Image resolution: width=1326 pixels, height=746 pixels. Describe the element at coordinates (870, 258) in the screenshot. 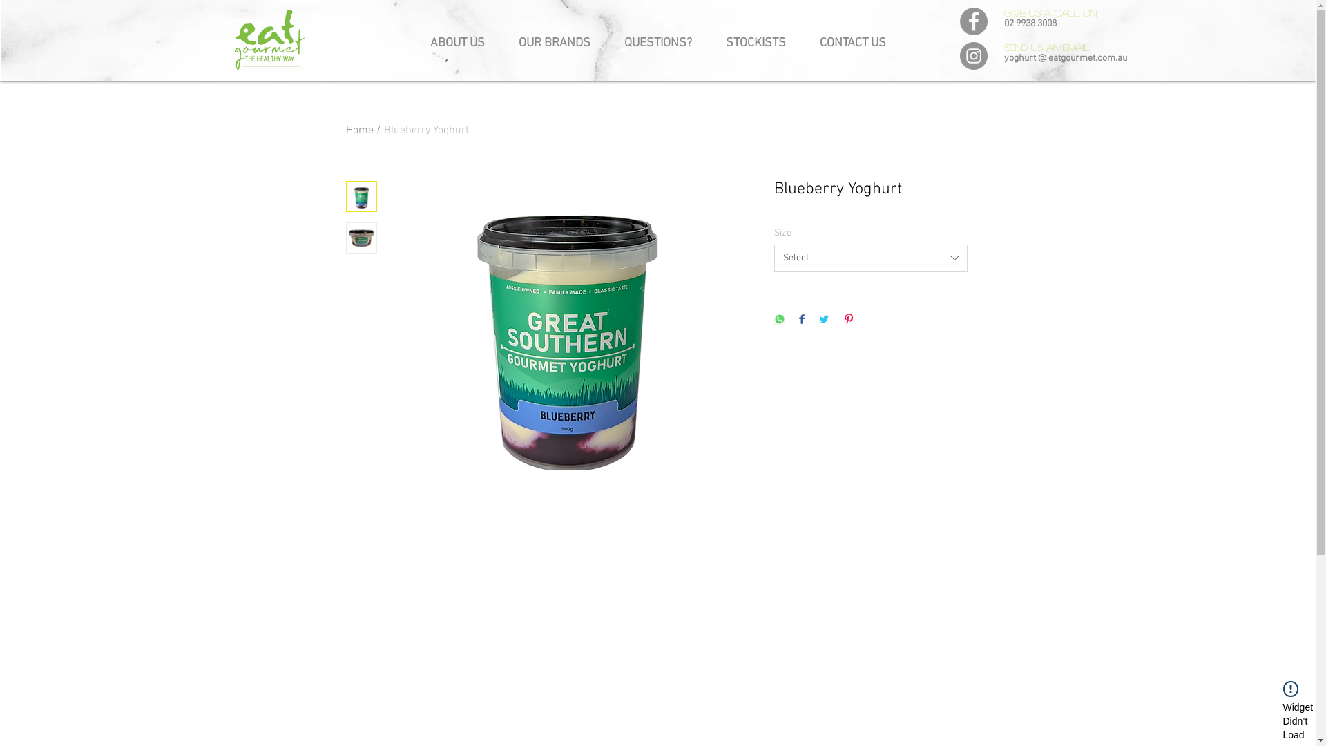

I see `Select` at that location.